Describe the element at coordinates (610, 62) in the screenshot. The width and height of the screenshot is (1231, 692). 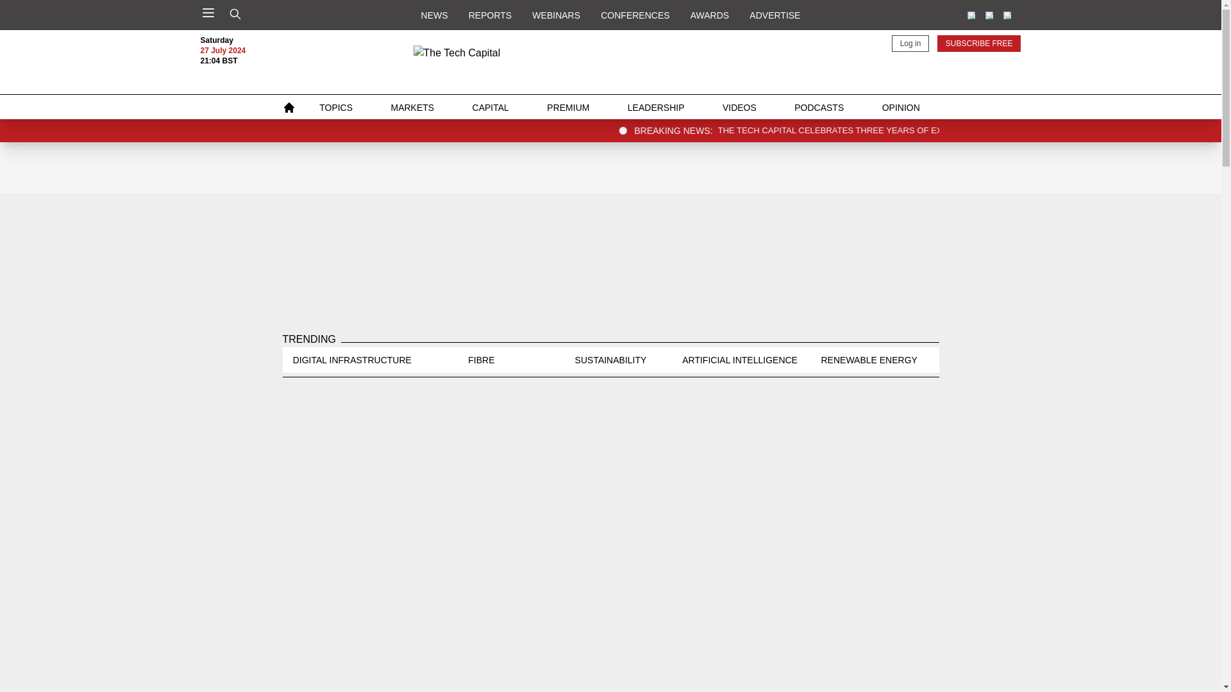
I see `Return to homepage` at that location.